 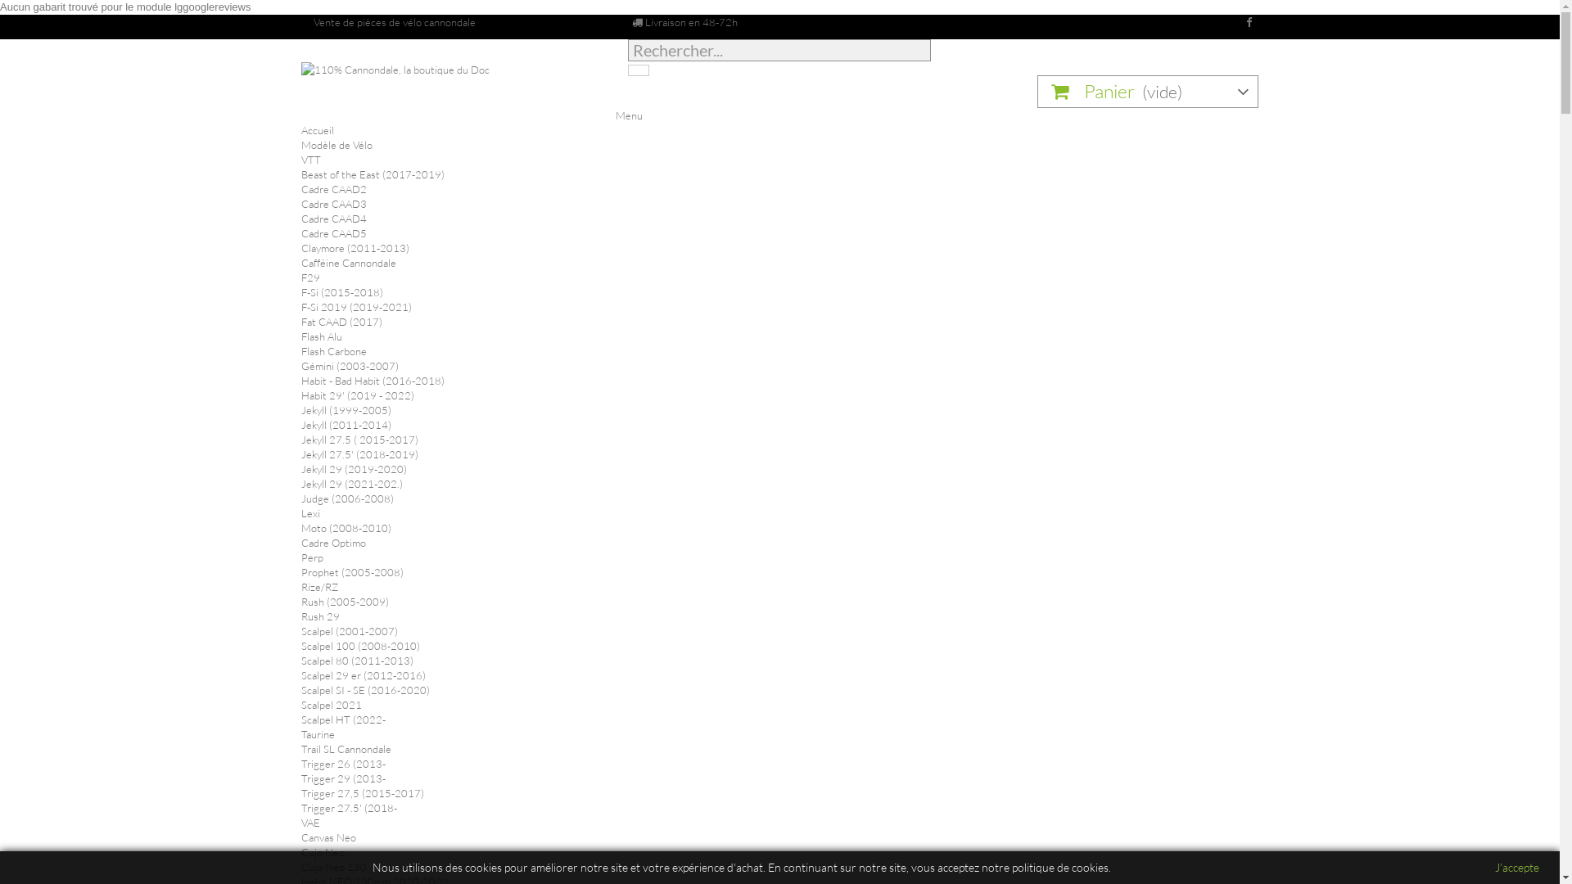 What do you see at coordinates (1246, 22) in the screenshot?
I see `Facebook` at bounding box center [1246, 22].